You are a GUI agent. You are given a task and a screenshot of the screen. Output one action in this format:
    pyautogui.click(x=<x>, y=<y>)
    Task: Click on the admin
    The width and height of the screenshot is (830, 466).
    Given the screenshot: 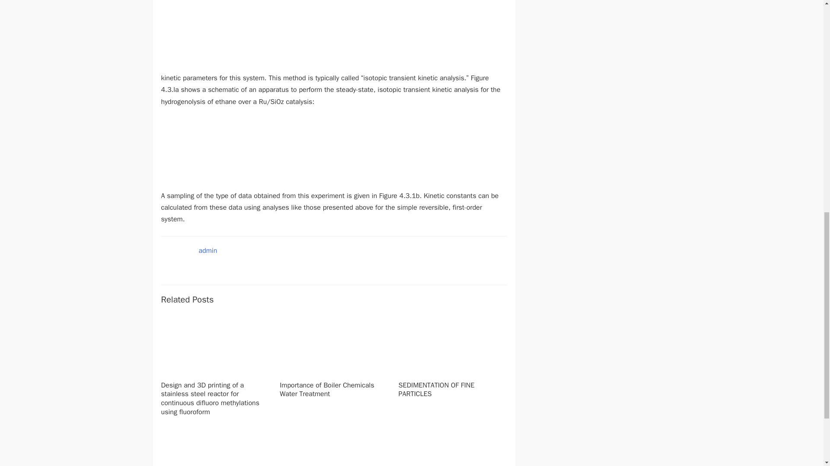 What is the action you would take?
    pyautogui.click(x=208, y=250)
    